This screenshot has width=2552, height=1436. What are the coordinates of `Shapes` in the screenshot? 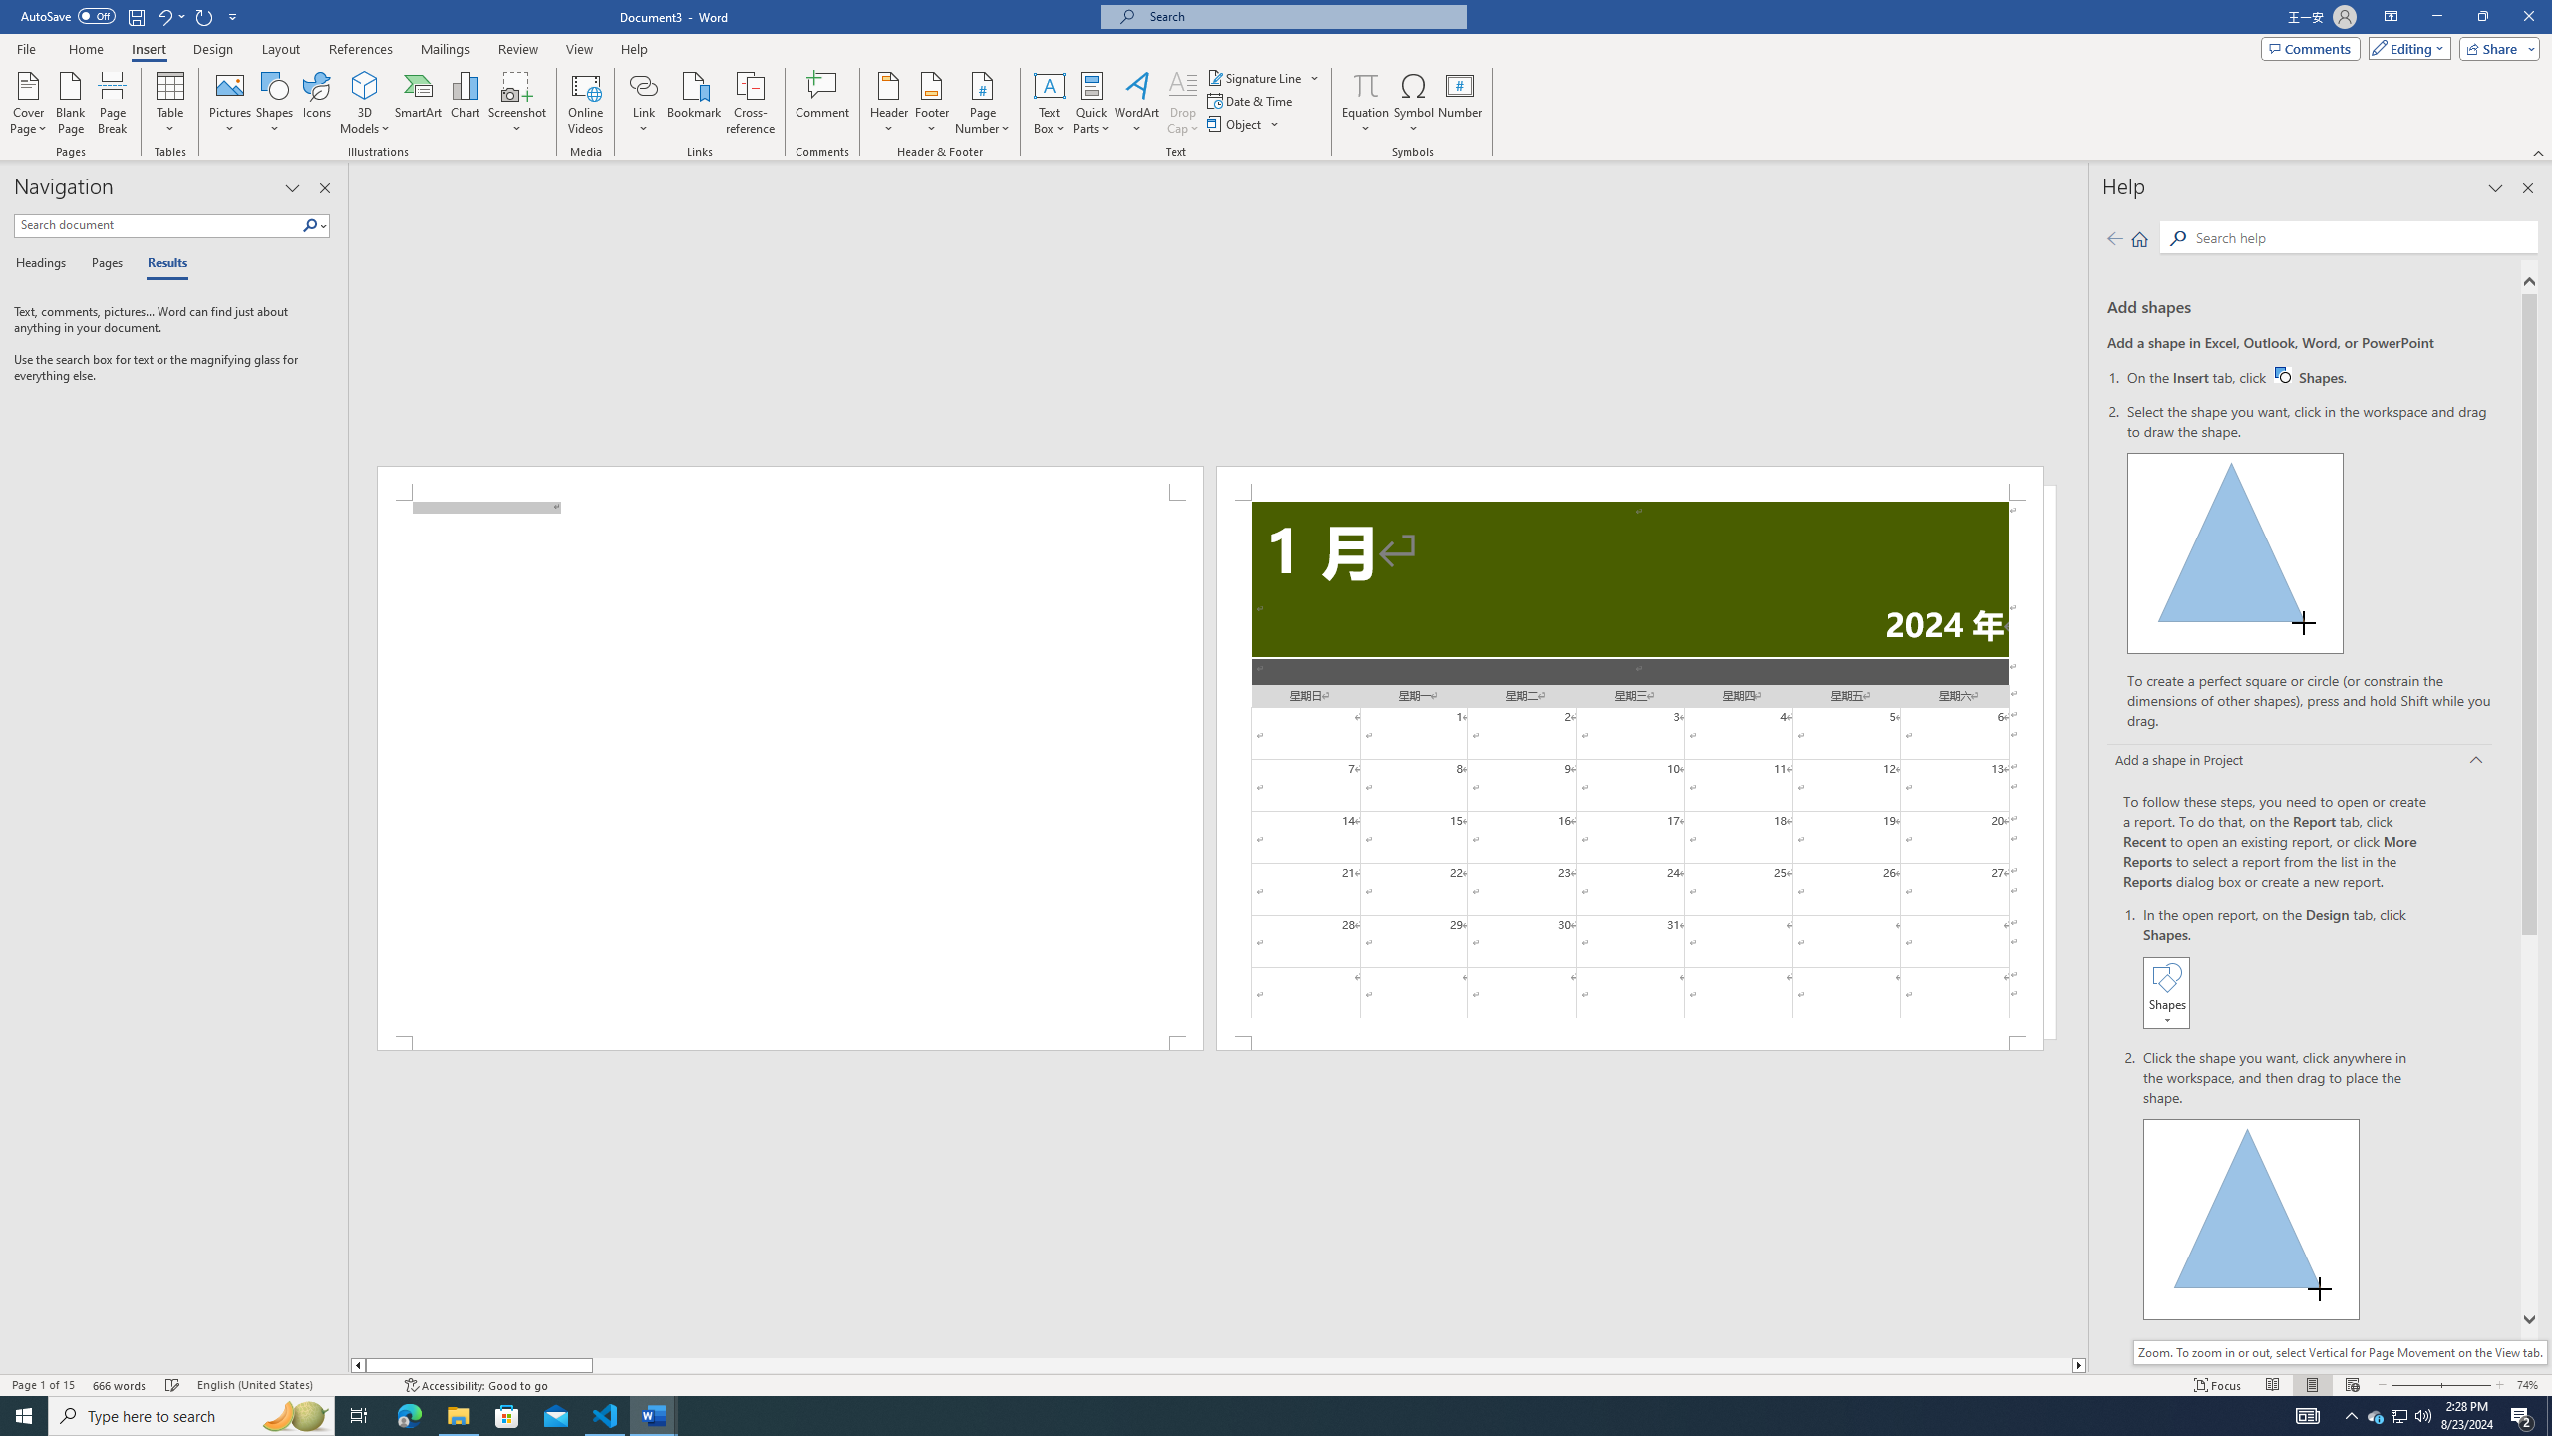 It's located at (275, 103).